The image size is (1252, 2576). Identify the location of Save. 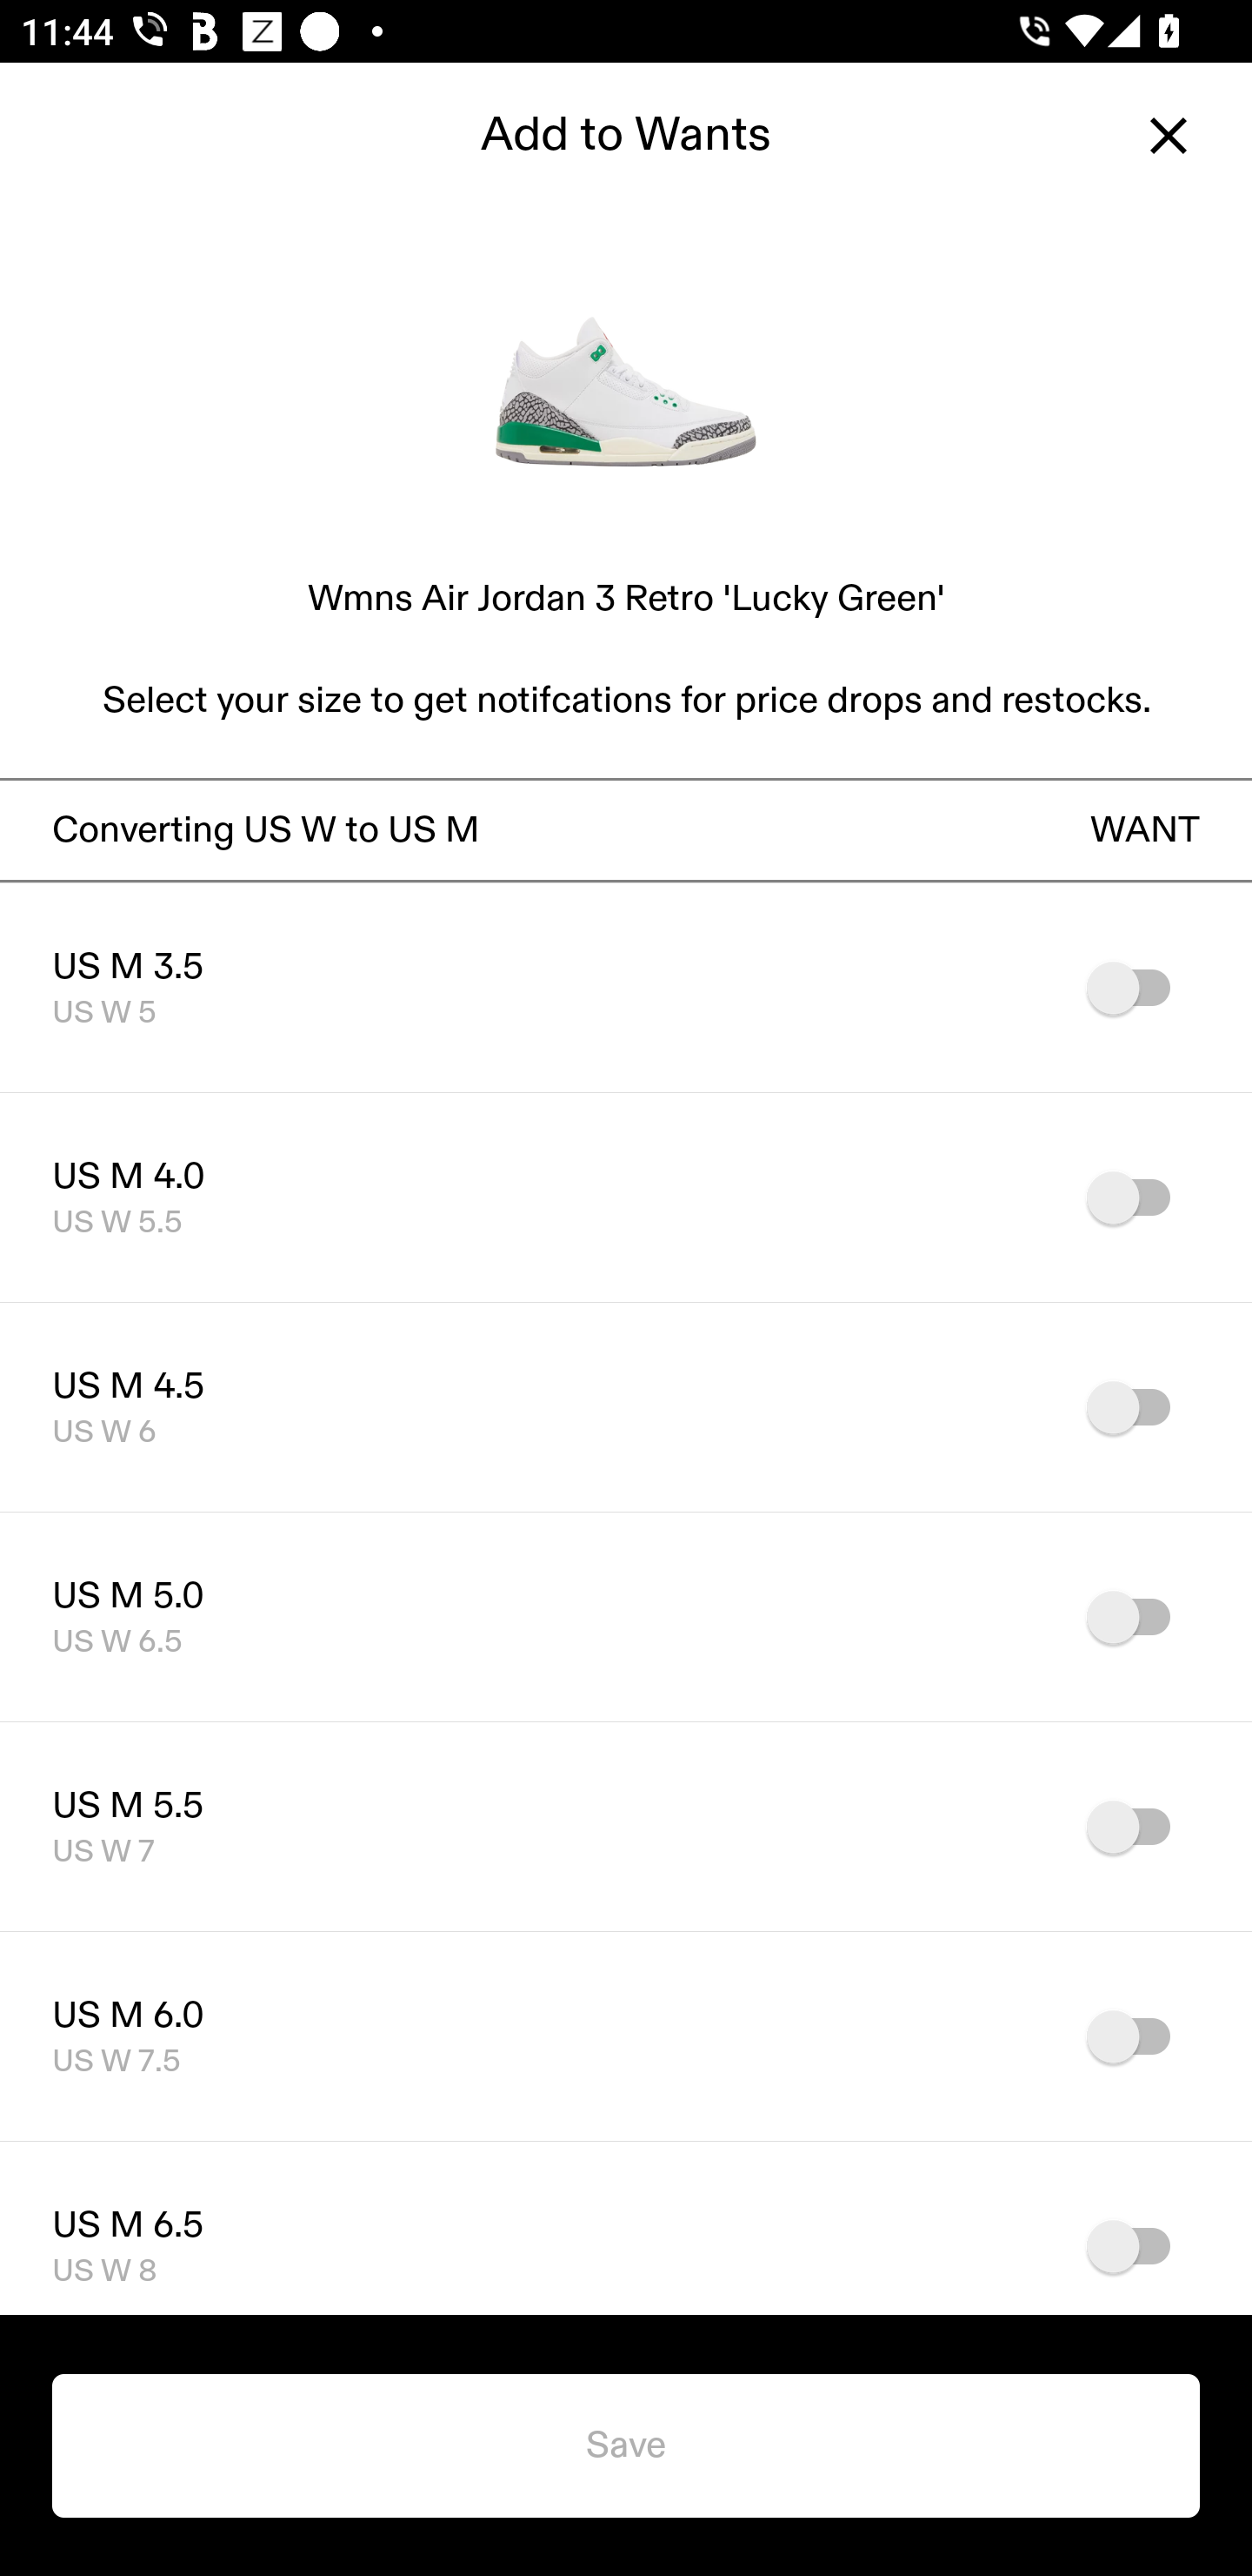
(626, 2445).